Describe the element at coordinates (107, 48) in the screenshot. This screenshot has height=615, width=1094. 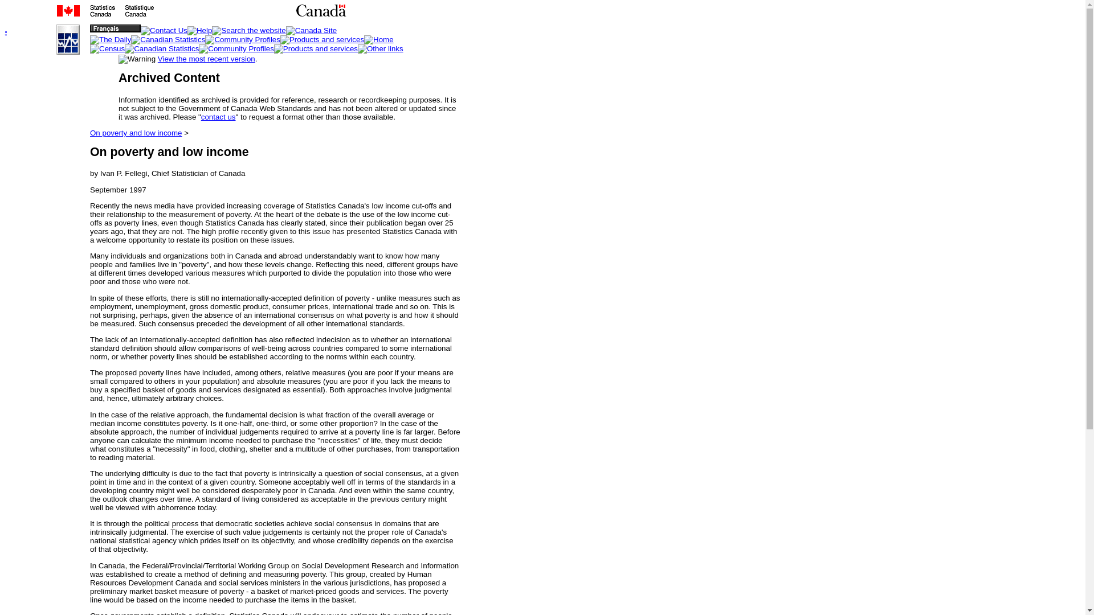
I see `Census` at that location.